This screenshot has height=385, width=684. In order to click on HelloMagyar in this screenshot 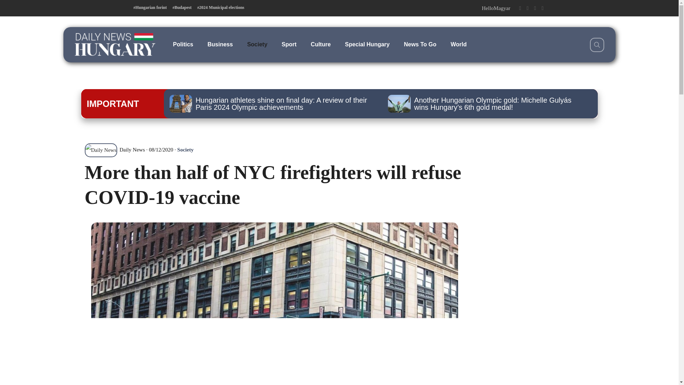, I will do `click(496, 8)`.